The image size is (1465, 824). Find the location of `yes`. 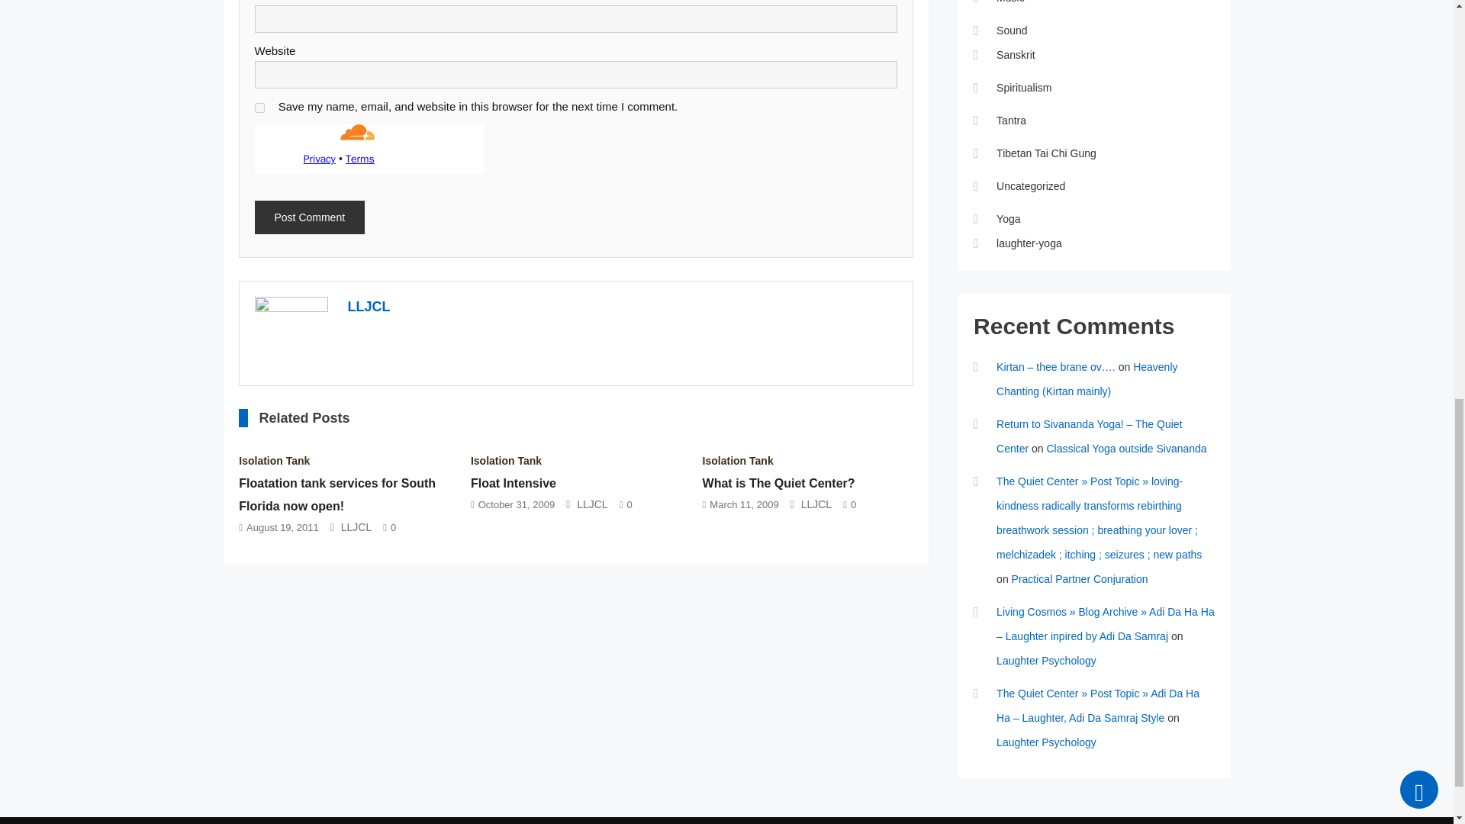

yes is located at coordinates (259, 108).